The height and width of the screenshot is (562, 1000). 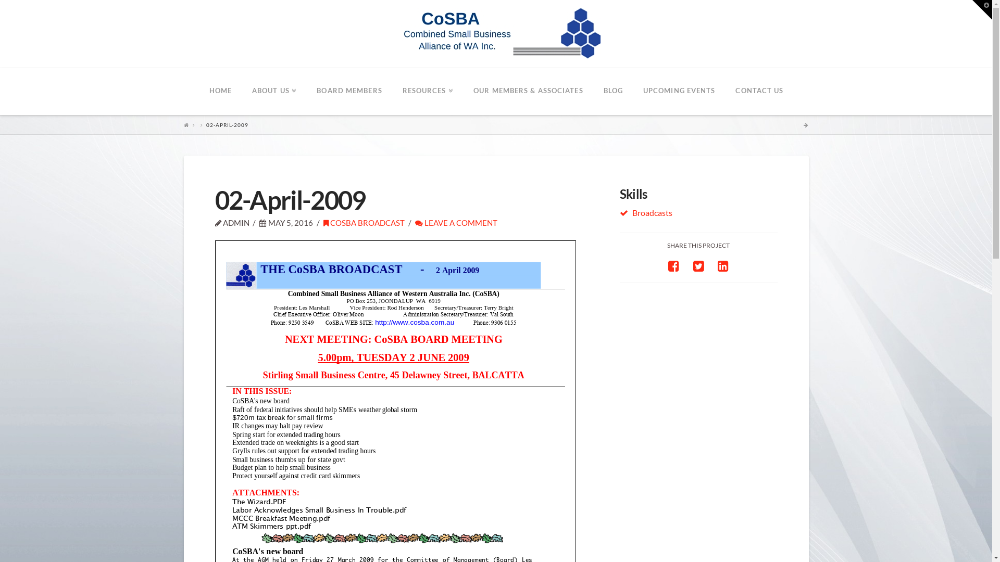 I want to click on COSBA BROADCAST, so click(x=364, y=223).